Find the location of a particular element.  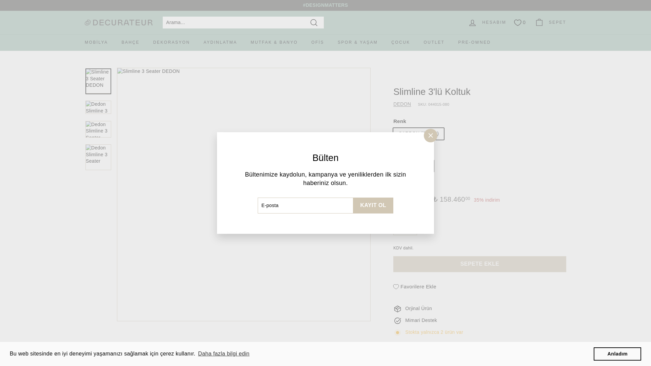

MOBILYA is located at coordinates (96, 43).